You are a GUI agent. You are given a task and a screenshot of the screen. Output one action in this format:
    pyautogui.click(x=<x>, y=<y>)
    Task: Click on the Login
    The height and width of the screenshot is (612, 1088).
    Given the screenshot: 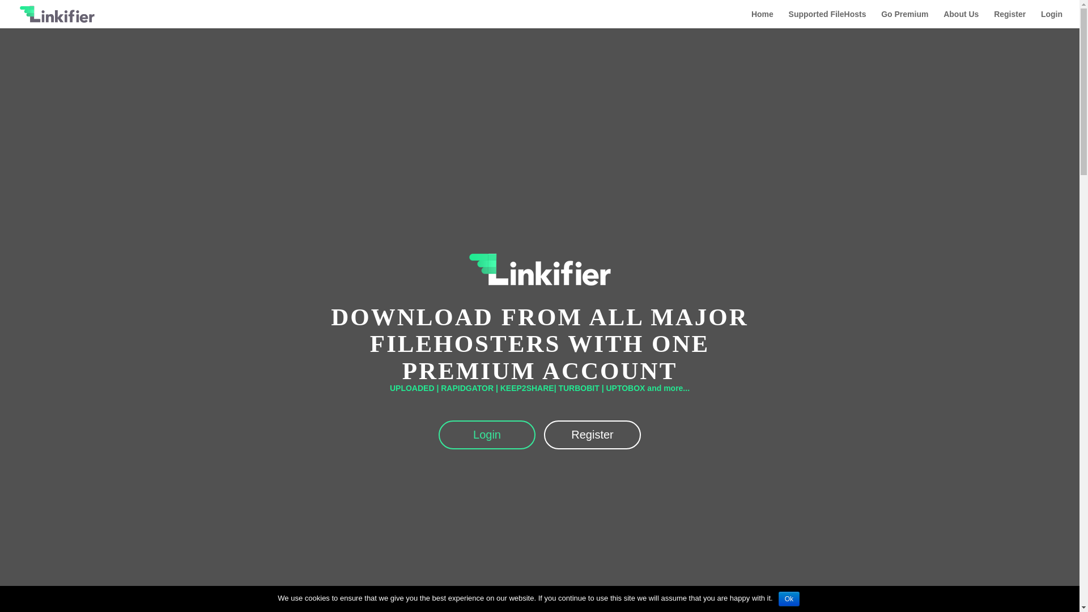 What is the action you would take?
    pyautogui.click(x=1052, y=19)
    